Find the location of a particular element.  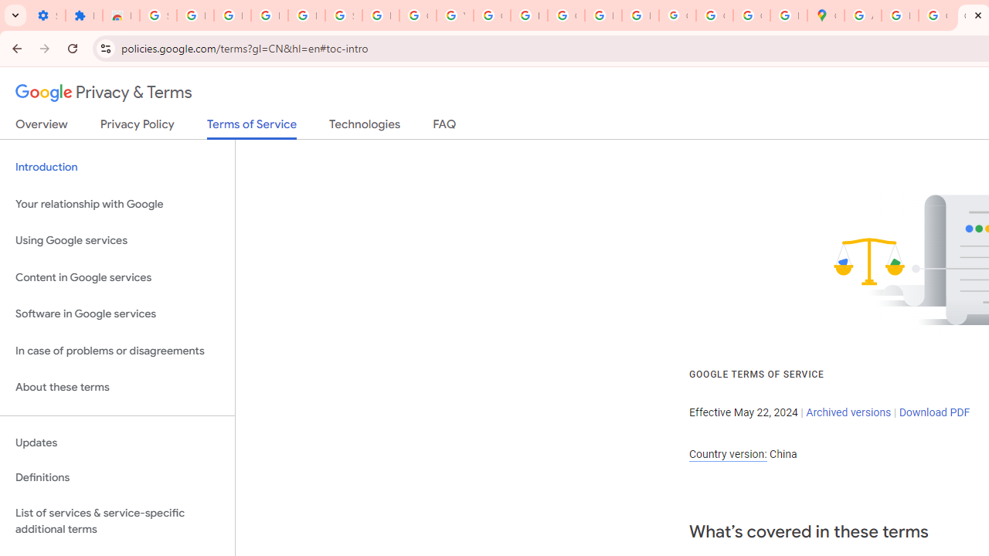

In case of problems or disagreements is located at coordinates (117, 351).